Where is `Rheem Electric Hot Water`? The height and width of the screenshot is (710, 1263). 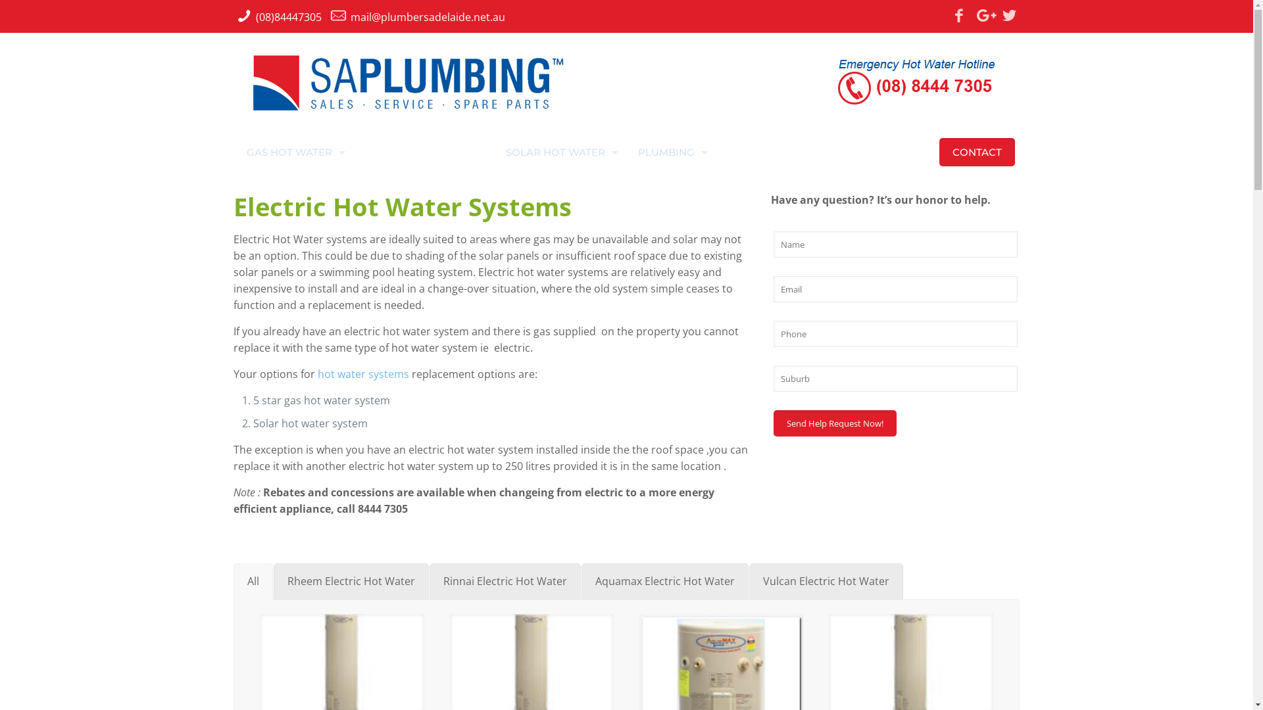
Rheem Electric Hot Water is located at coordinates (351, 581).